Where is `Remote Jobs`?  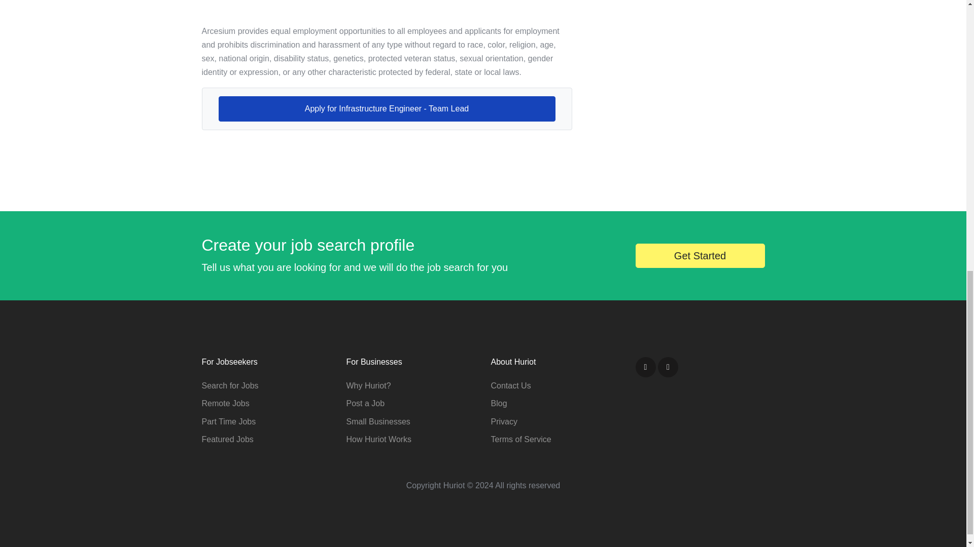 Remote Jobs is located at coordinates (225, 403).